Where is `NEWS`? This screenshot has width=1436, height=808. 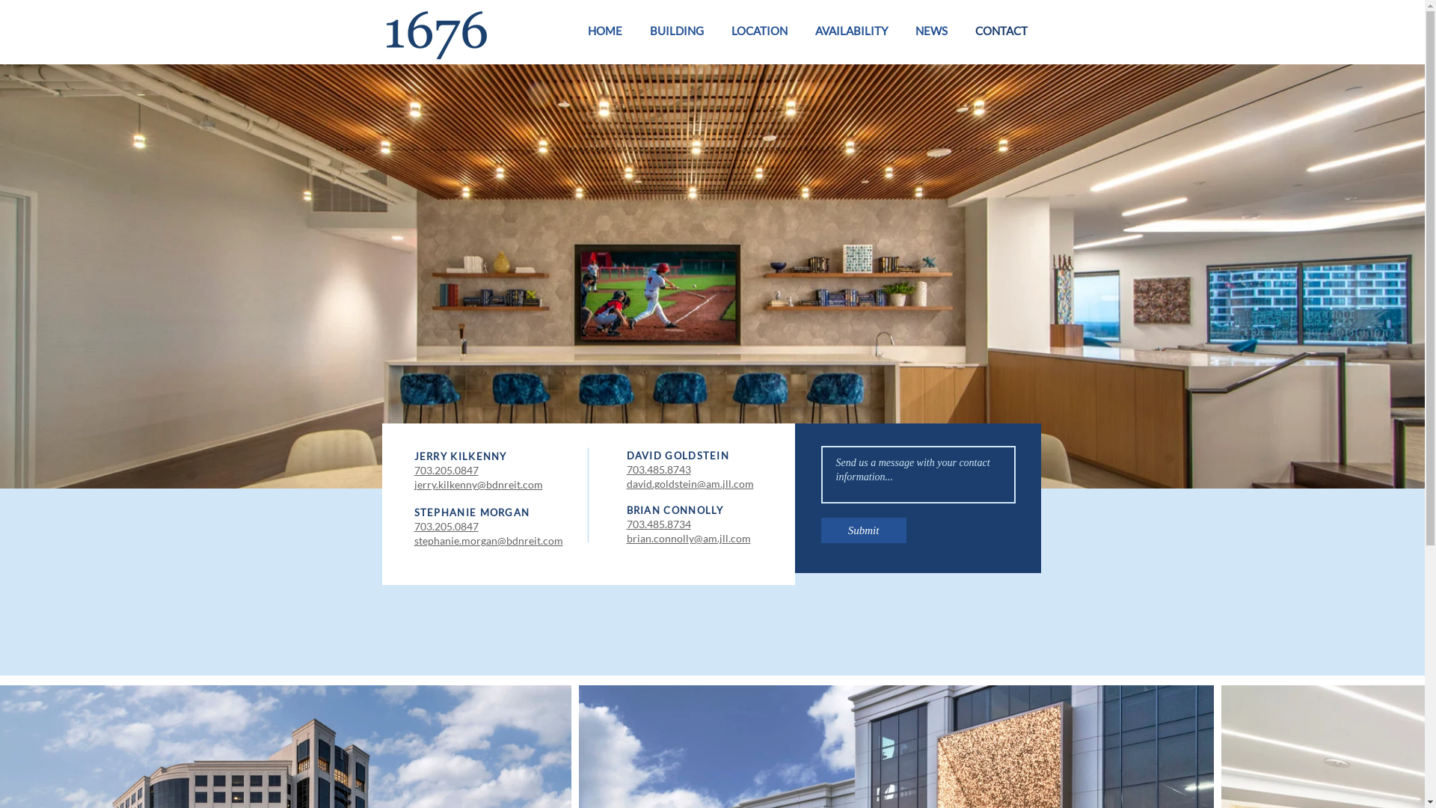
NEWS is located at coordinates (932, 31).